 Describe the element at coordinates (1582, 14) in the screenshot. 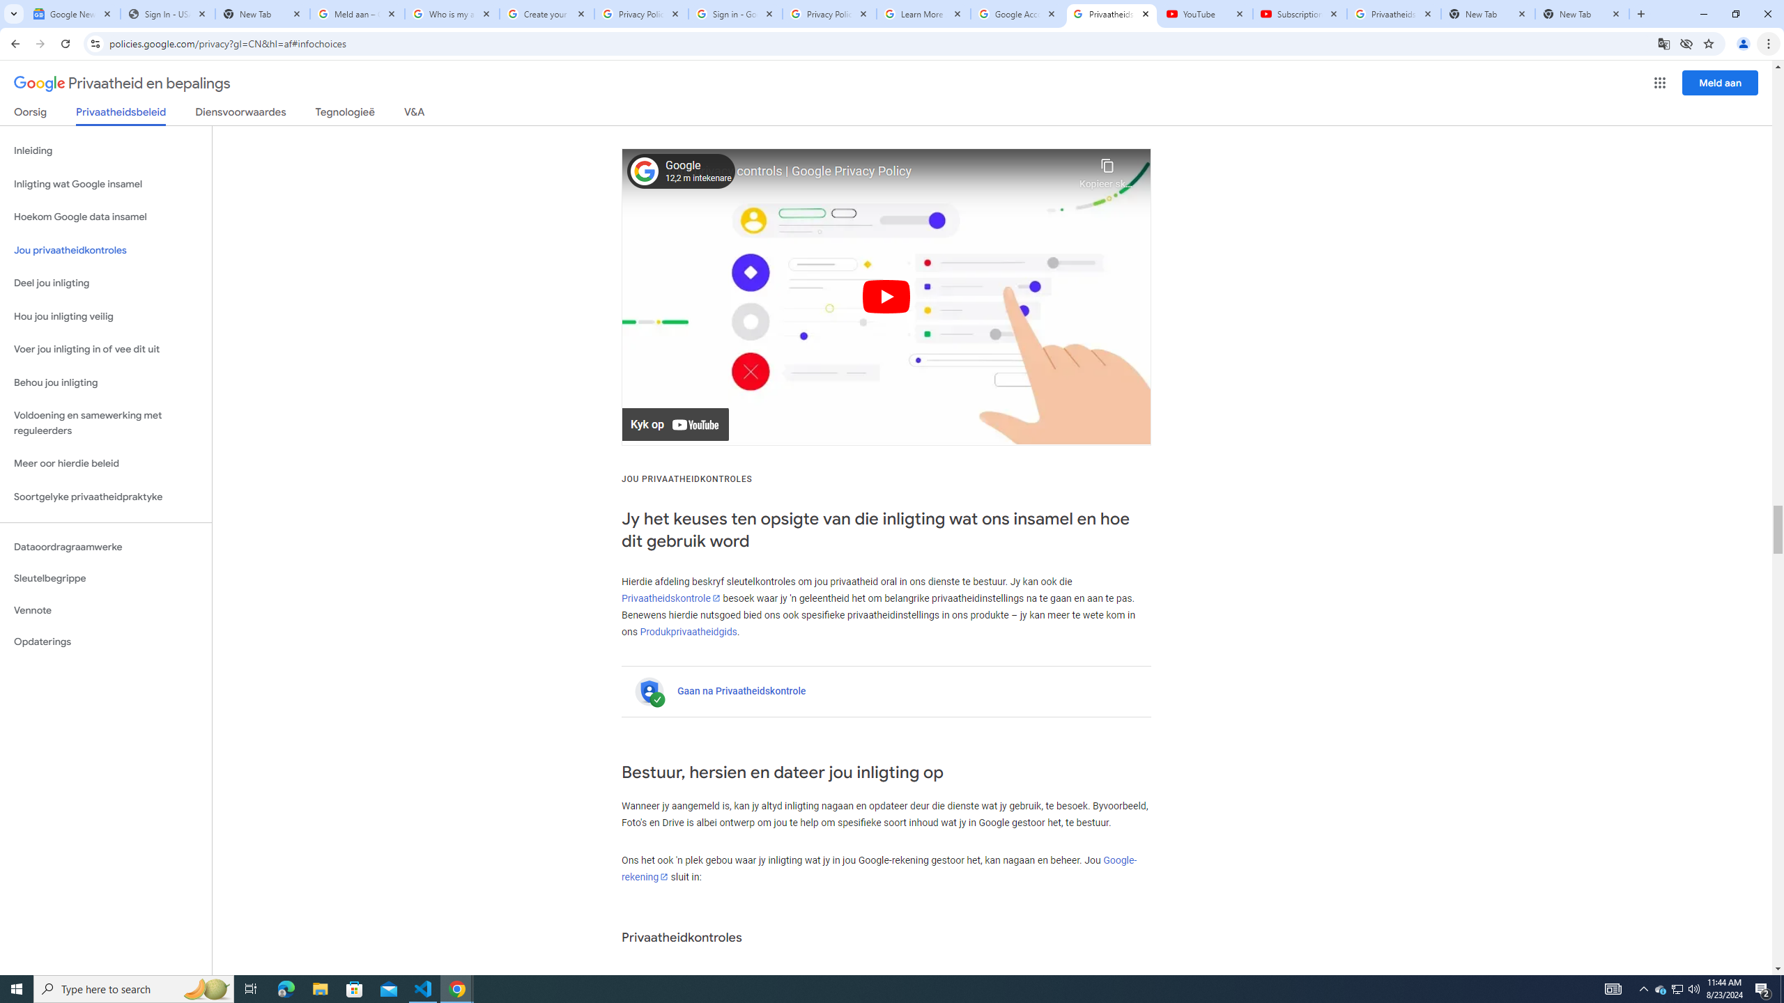

I see `New Tab` at that location.